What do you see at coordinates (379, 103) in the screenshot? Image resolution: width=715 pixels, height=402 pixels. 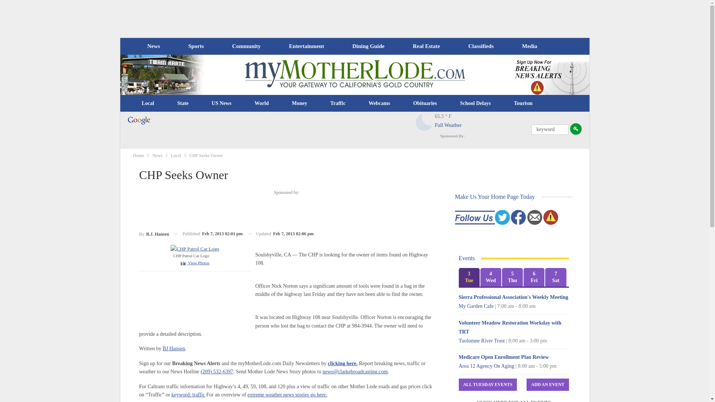 I see `Webcams` at bounding box center [379, 103].